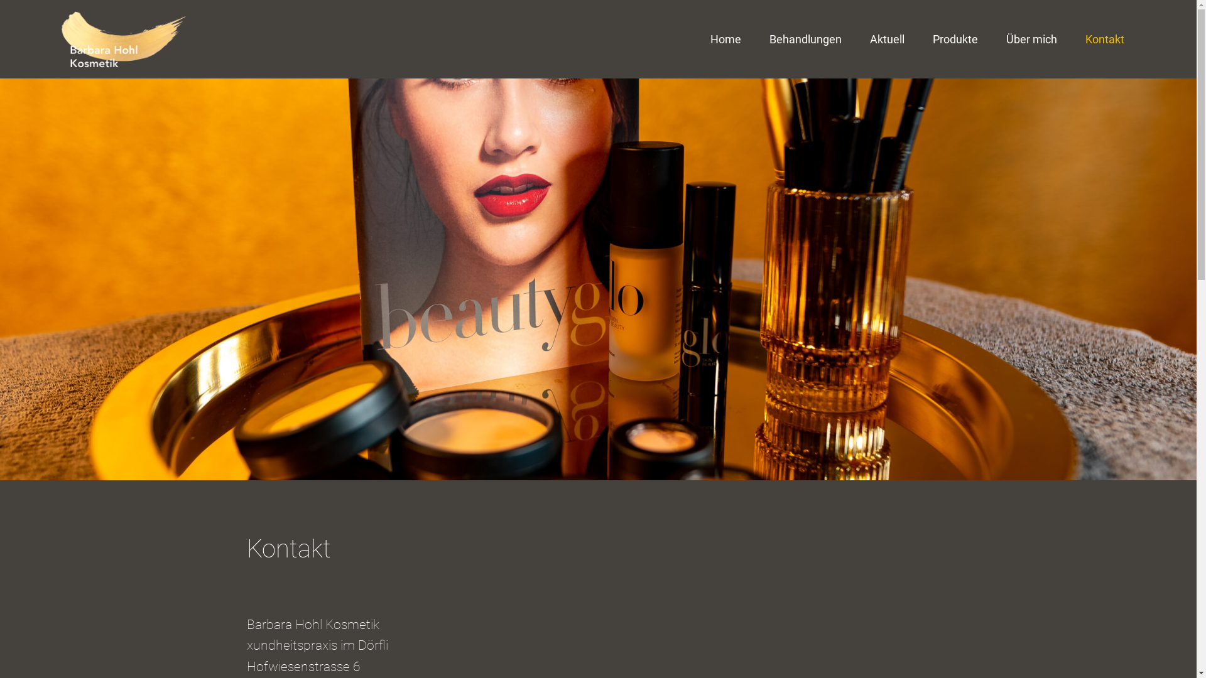 This screenshot has width=1206, height=678. I want to click on Produkte, so click(955, 40).